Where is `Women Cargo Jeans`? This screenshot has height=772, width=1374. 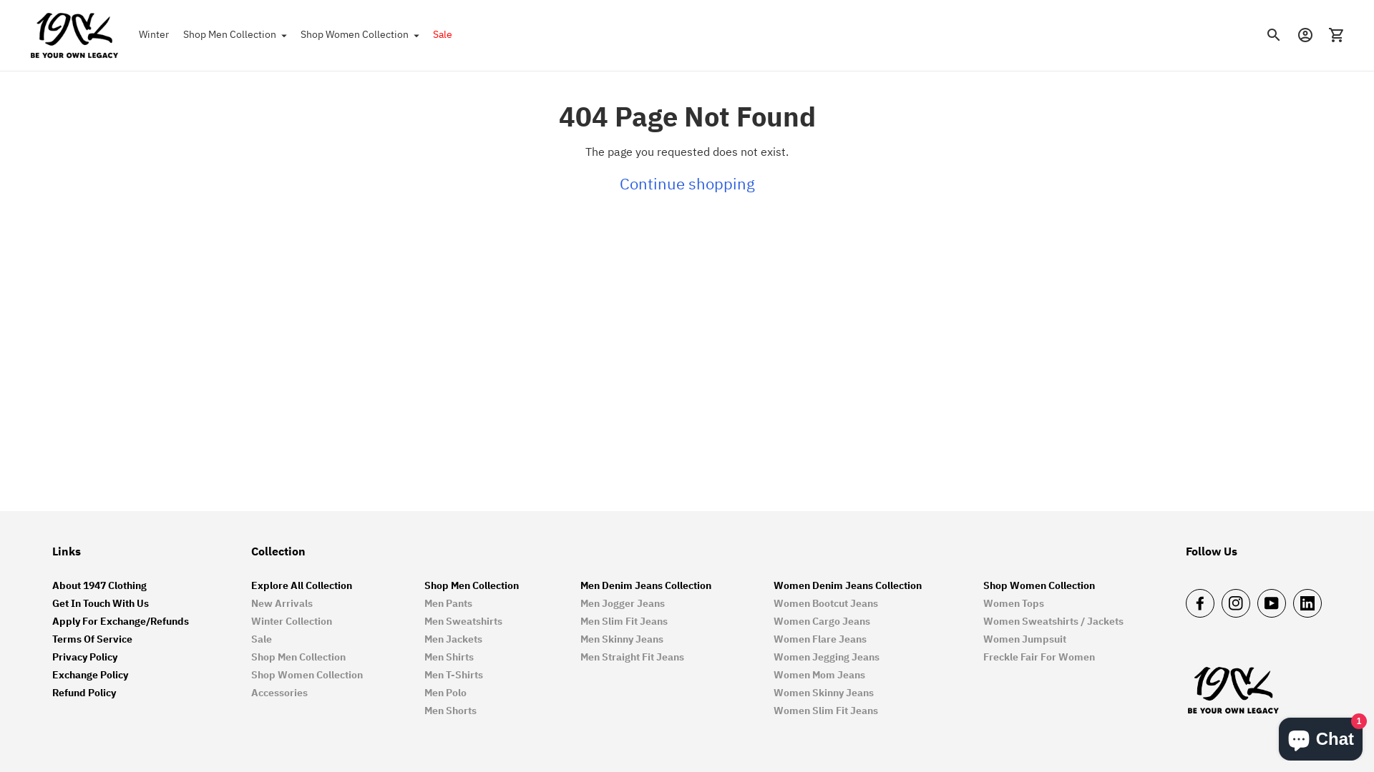 Women Cargo Jeans is located at coordinates (822, 623).